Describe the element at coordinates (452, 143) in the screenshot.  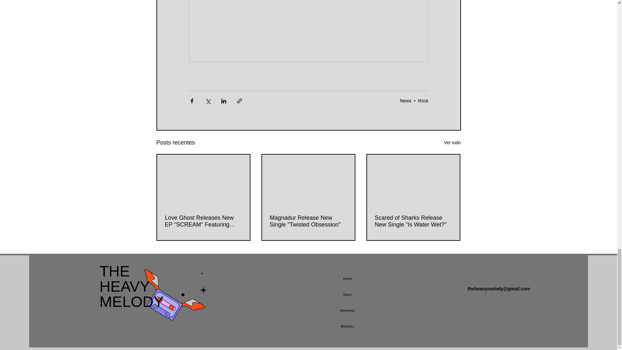
I see `Ver tudo` at that location.